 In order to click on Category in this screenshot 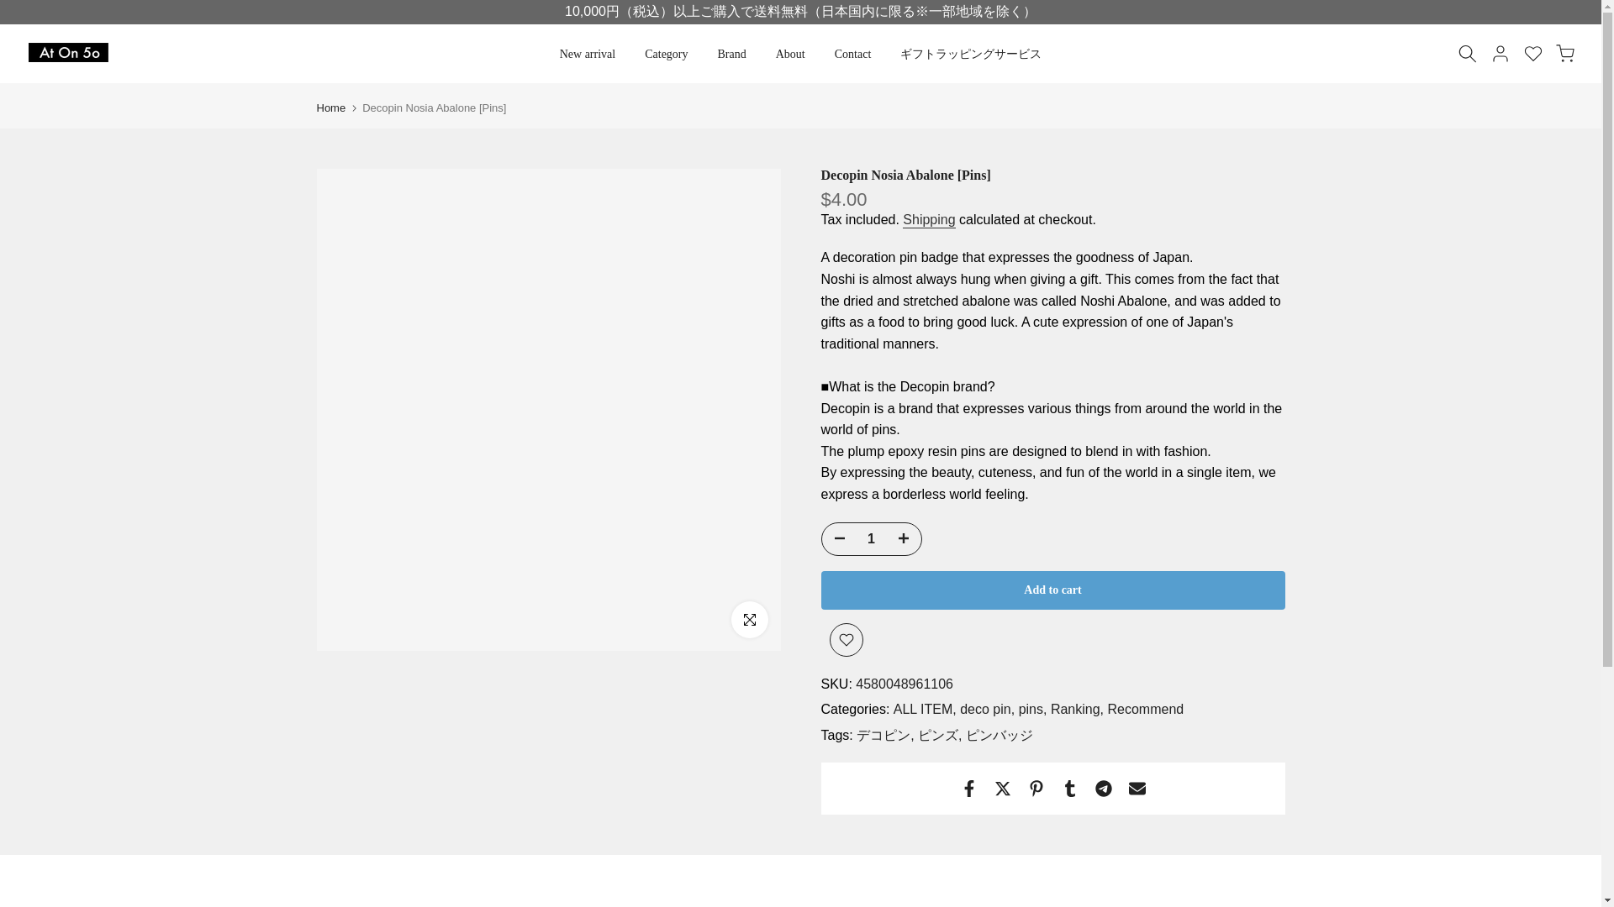, I will do `click(666, 54)`.